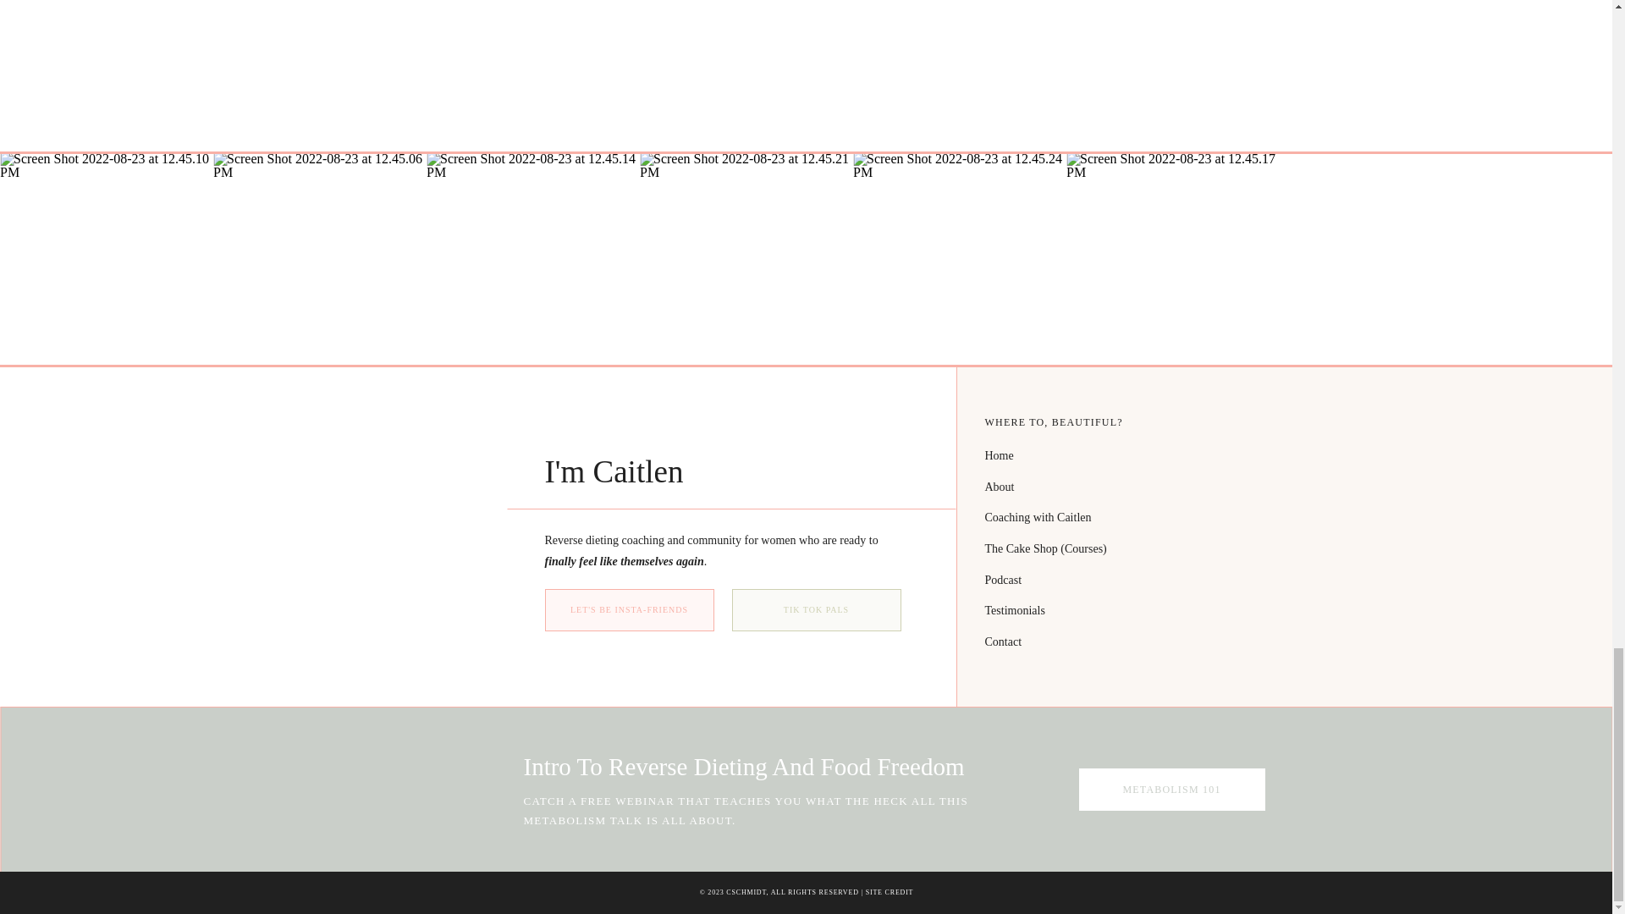 The image size is (1625, 914). What do you see at coordinates (1173, 259) in the screenshot?
I see `Screen Shot 2022-08-23 at 12.45.17 PM` at bounding box center [1173, 259].